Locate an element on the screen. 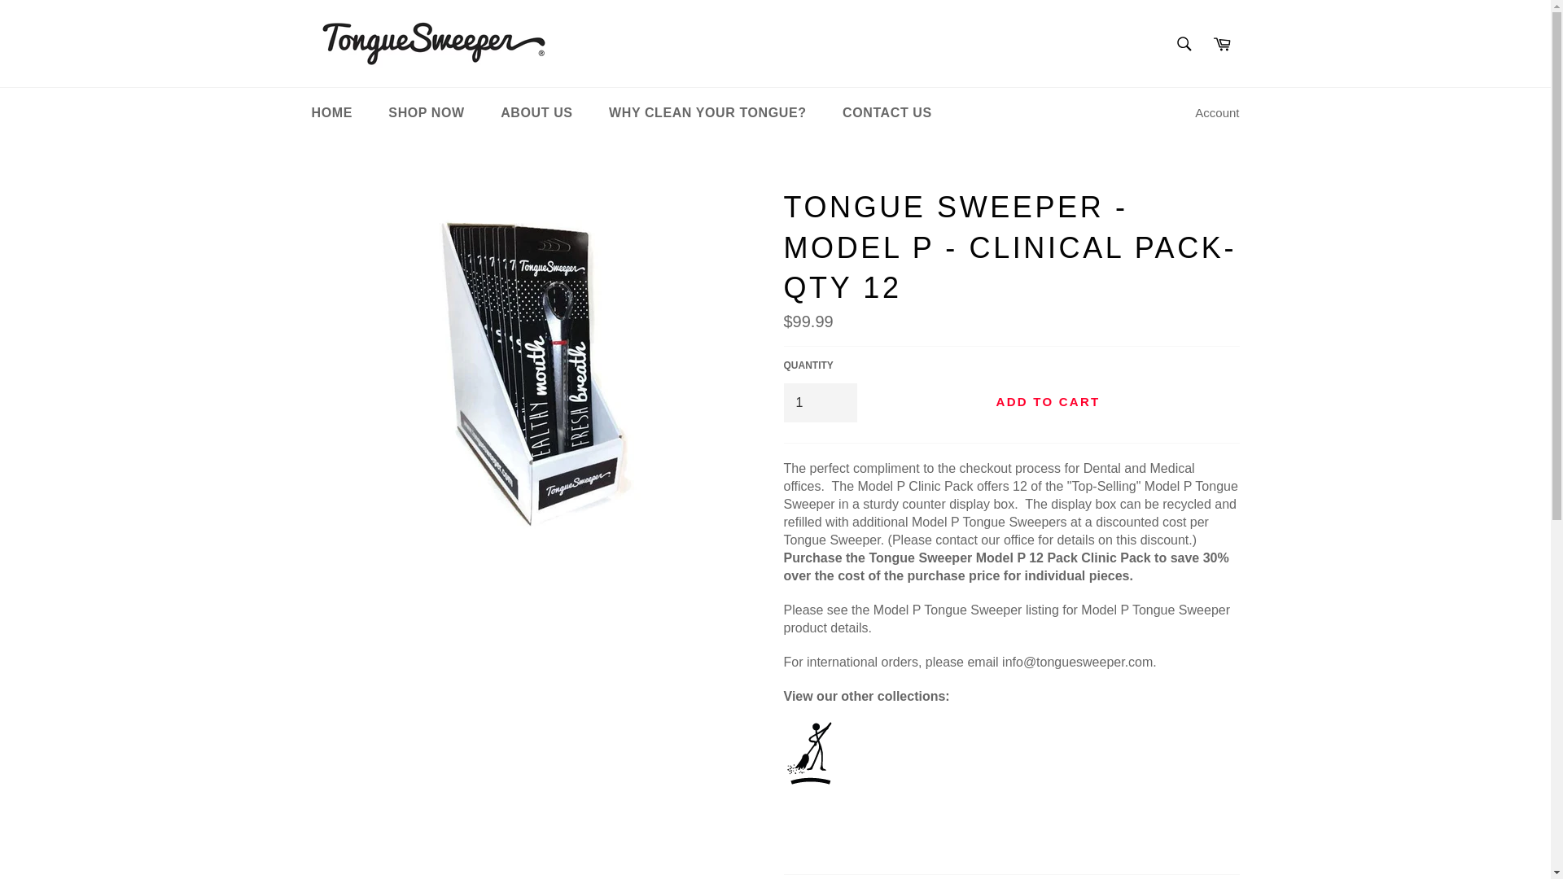 The width and height of the screenshot is (1563, 879). Account is located at coordinates (1216, 113).